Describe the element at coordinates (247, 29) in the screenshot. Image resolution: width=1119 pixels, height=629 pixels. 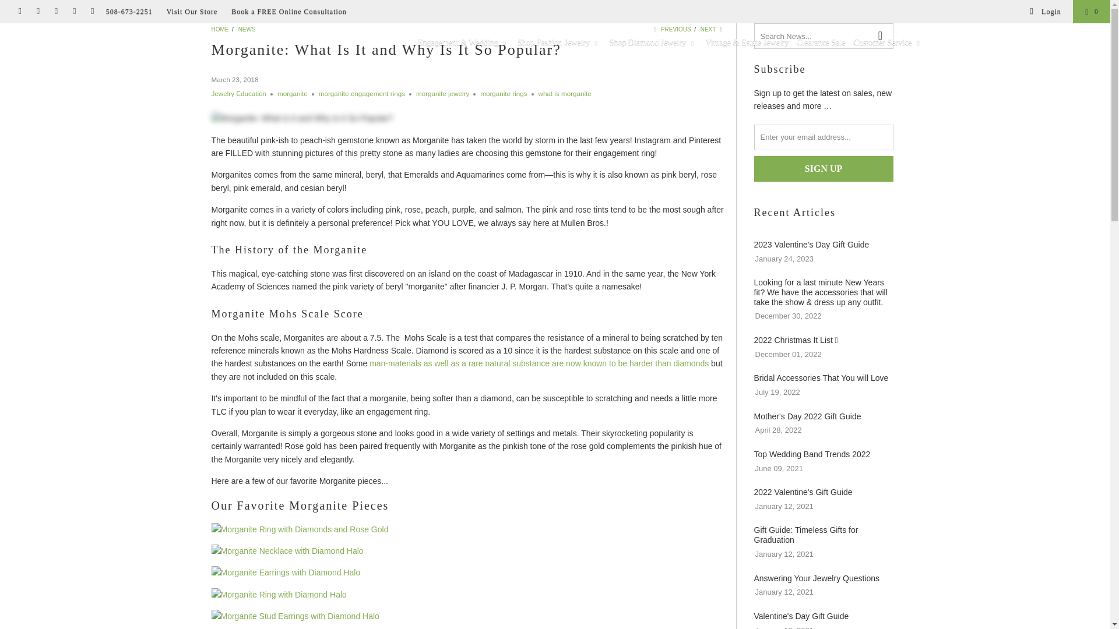
I see `News` at that location.